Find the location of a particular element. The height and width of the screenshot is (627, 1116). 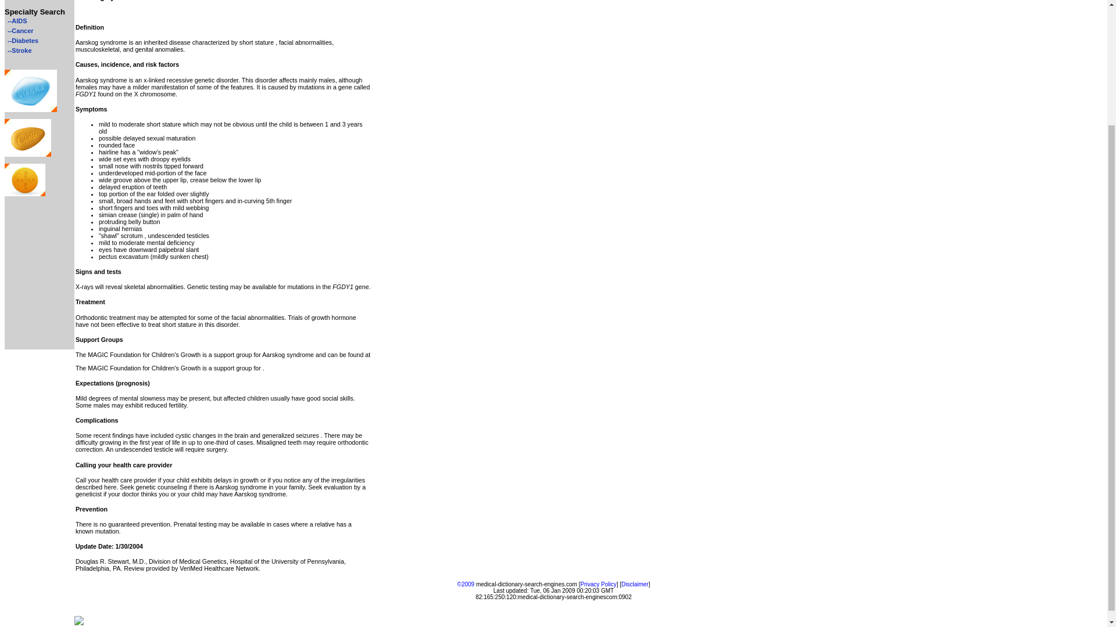

--Diabetes is located at coordinates (21, 40).